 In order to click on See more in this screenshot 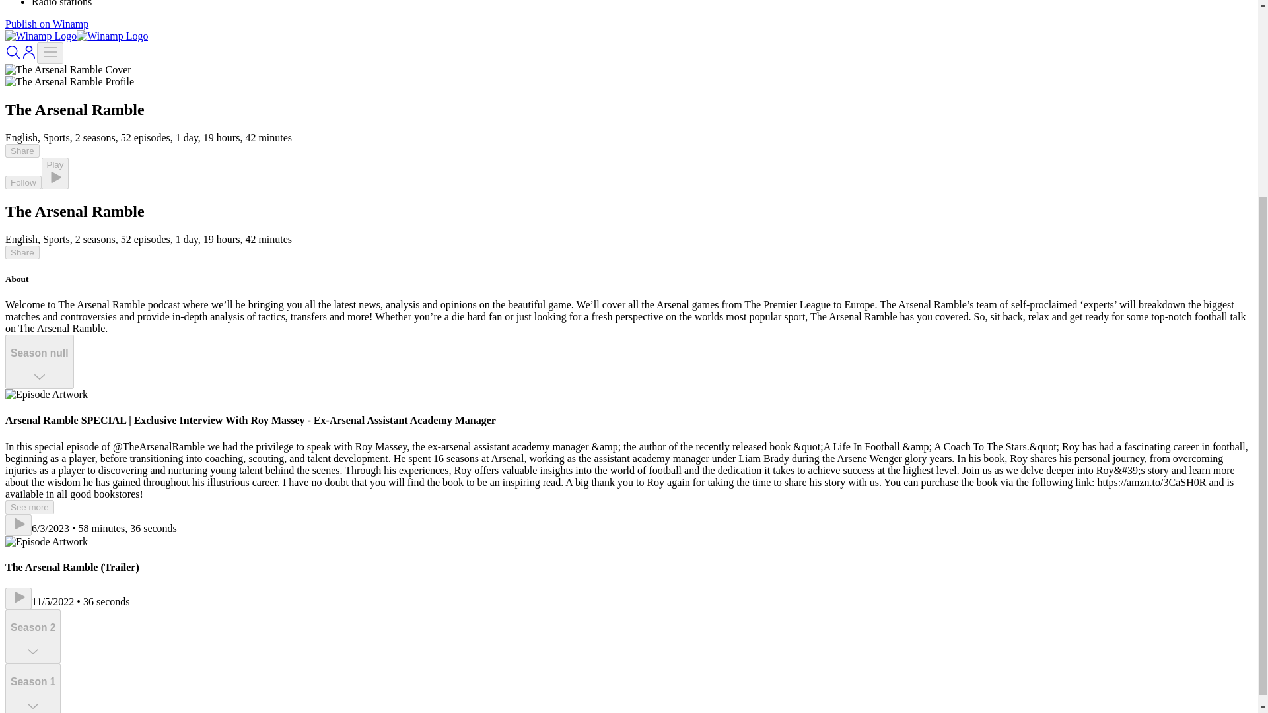, I will do `click(29, 507)`.